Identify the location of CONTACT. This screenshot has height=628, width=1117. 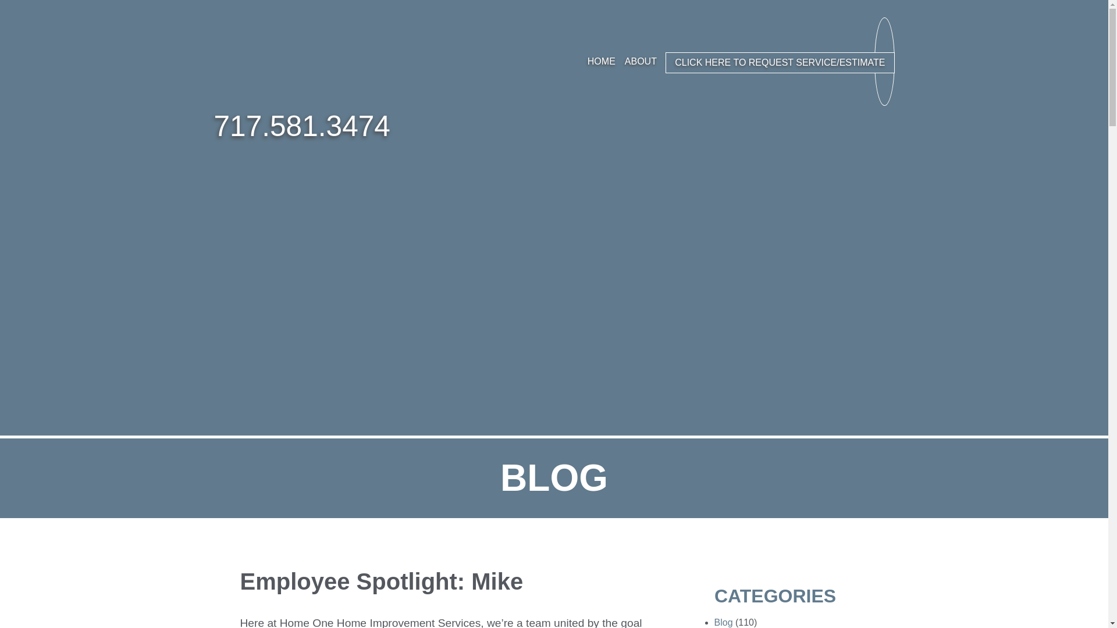
(838, 62).